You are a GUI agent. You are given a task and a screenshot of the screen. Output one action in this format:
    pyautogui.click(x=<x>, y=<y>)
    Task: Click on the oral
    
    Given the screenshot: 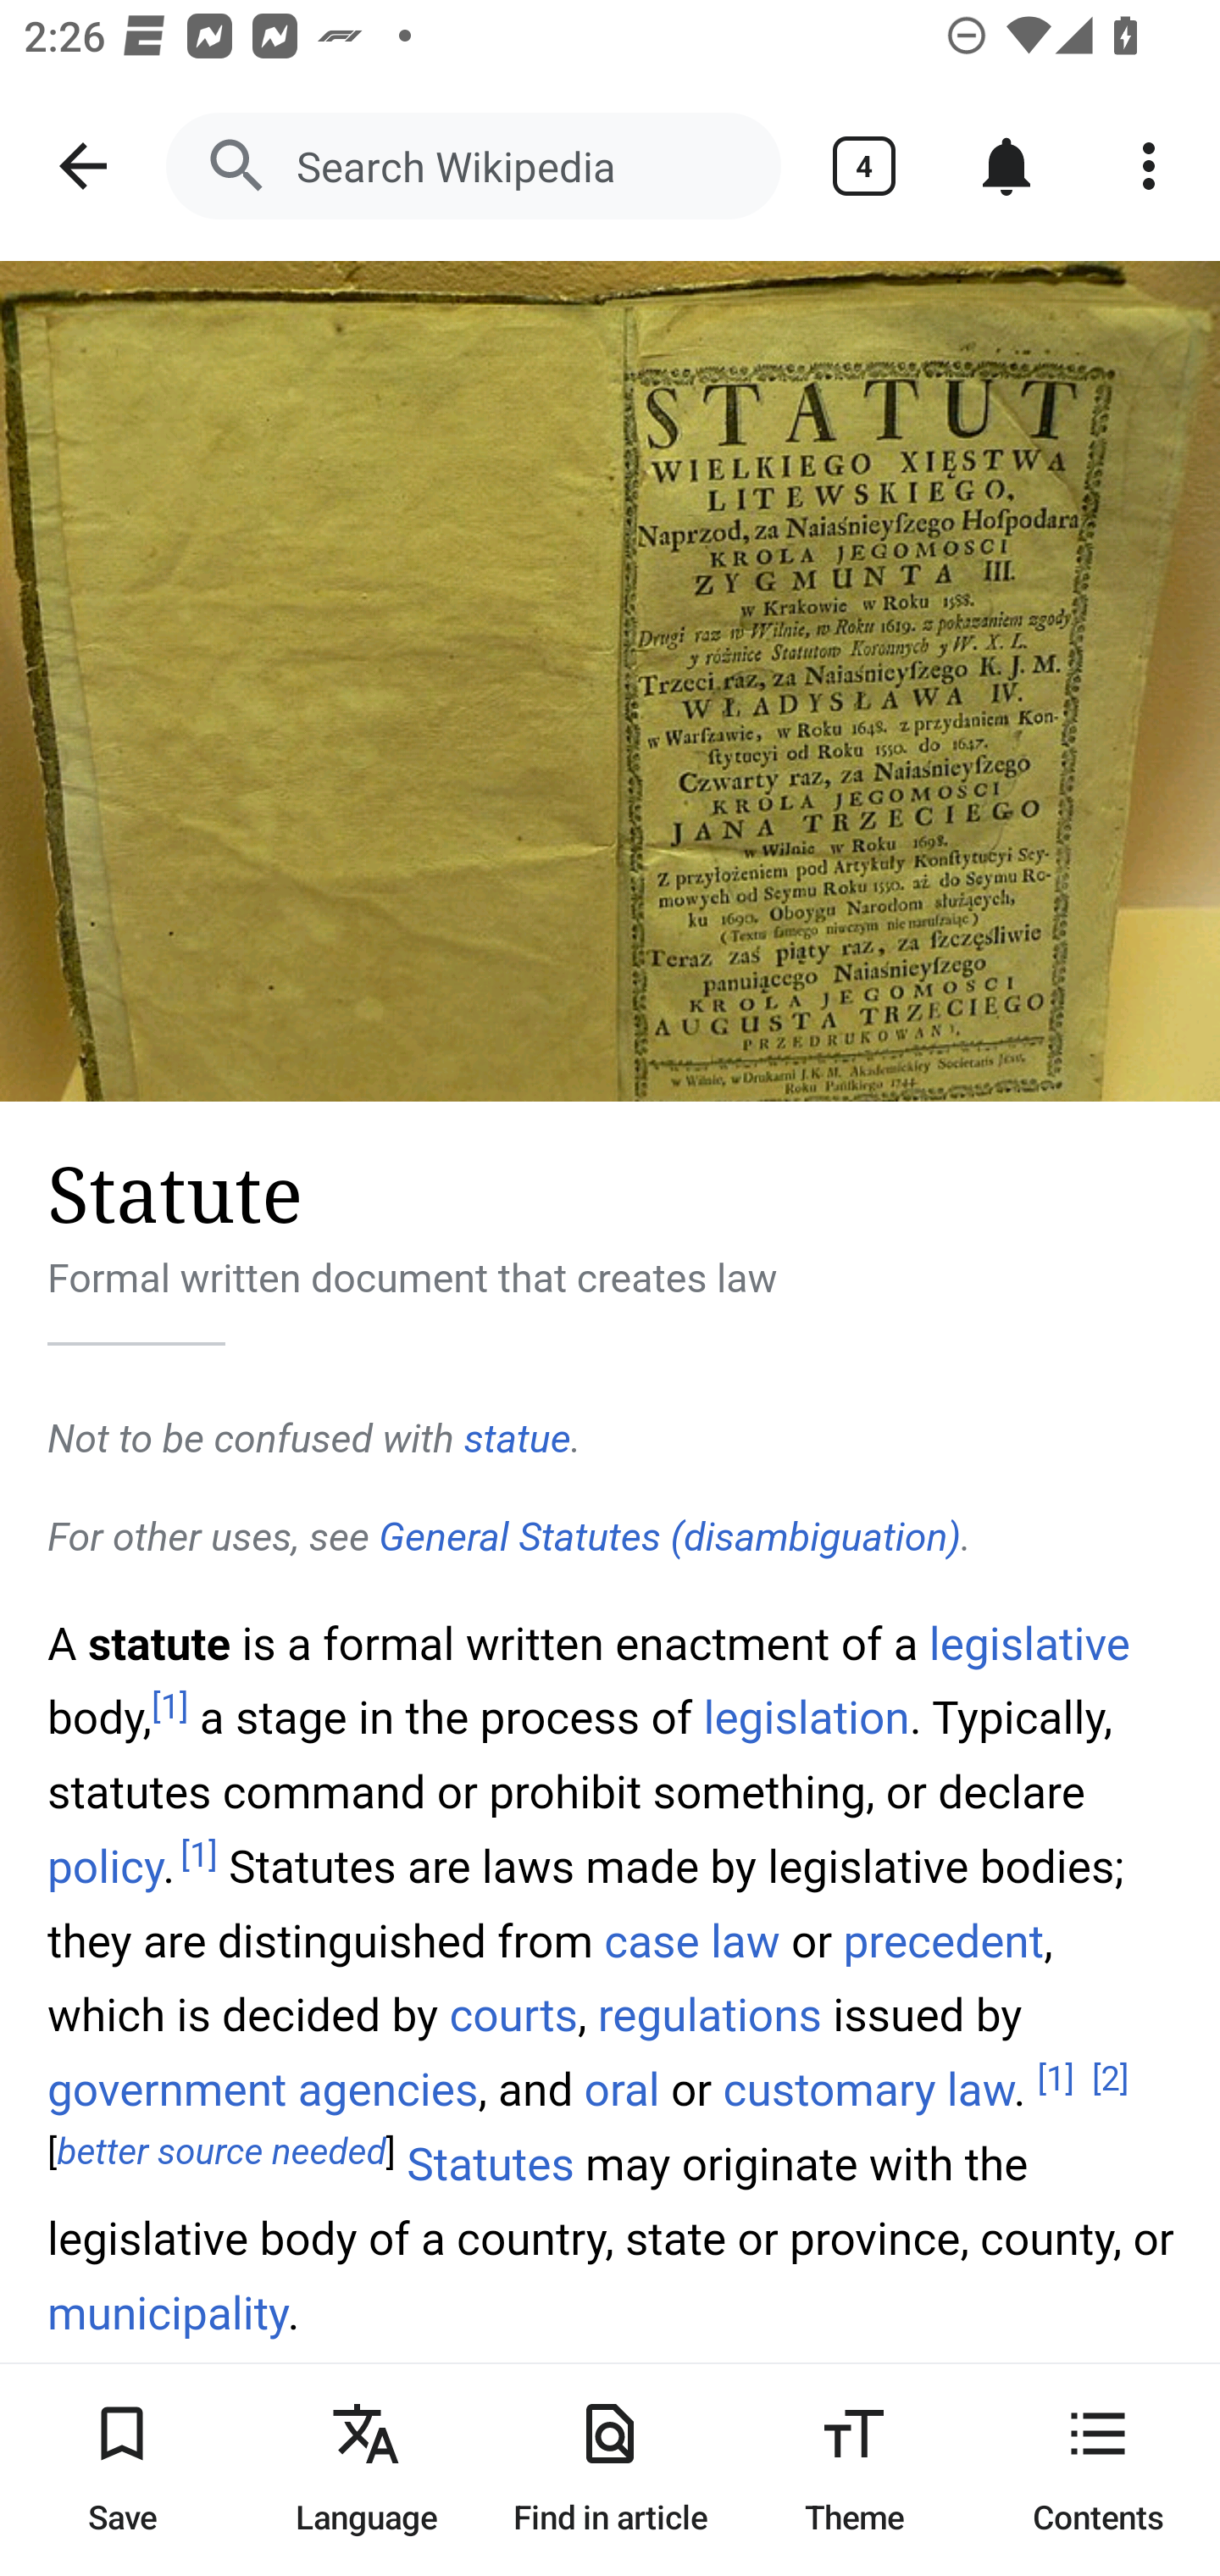 What is the action you would take?
    pyautogui.click(x=620, y=2091)
    